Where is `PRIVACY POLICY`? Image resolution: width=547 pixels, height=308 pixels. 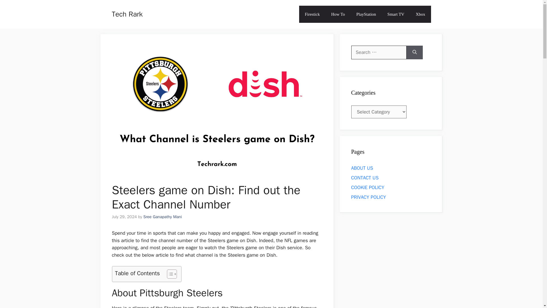 PRIVACY POLICY is located at coordinates (368, 197).